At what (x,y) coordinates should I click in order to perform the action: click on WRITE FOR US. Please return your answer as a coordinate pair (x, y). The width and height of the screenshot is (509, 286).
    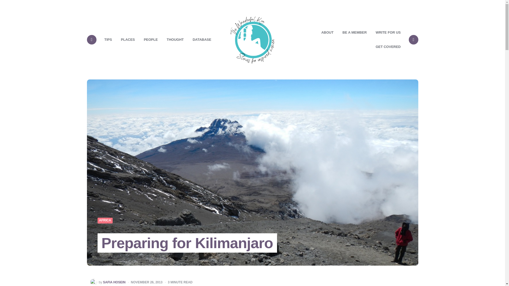
    Looking at the image, I should click on (388, 33).